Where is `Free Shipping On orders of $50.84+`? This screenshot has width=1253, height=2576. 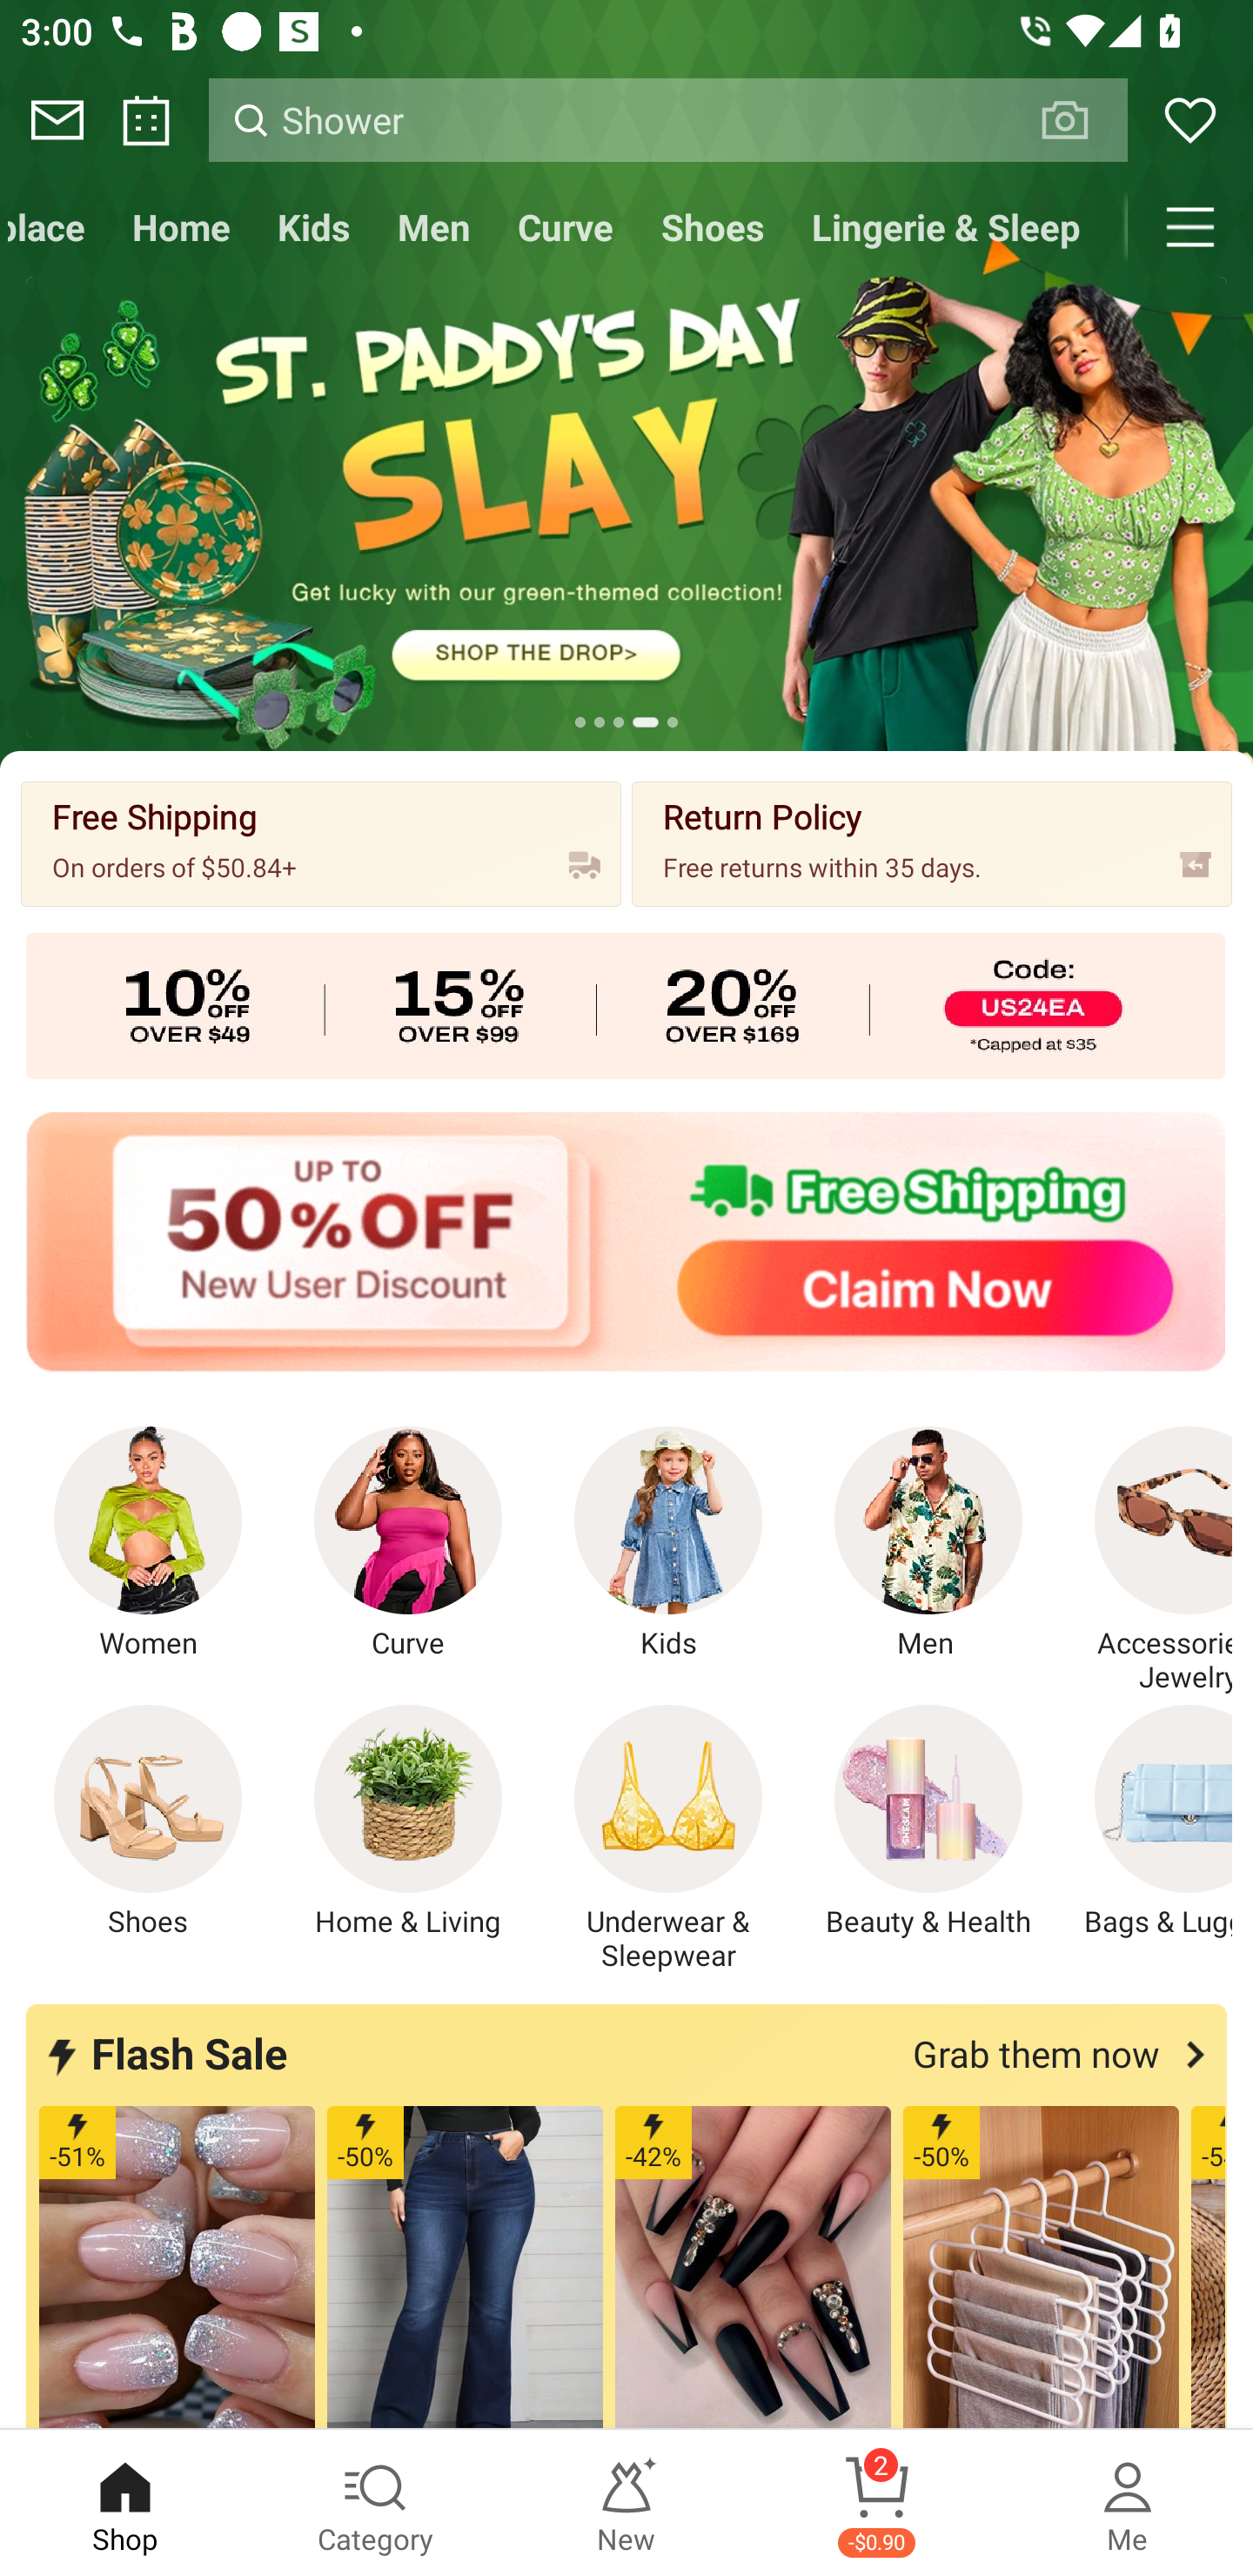 Free Shipping On orders of $50.84+ is located at coordinates (321, 842).